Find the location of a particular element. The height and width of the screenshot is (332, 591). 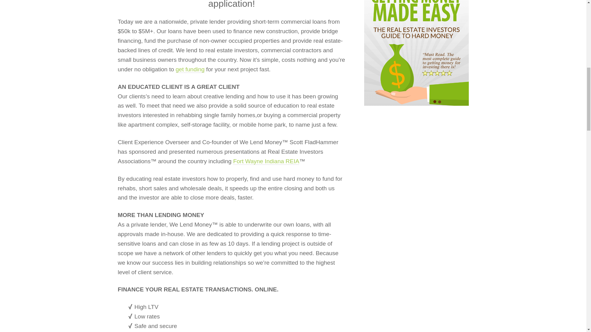

Fort Wayne Indiana REIA is located at coordinates (266, 161).